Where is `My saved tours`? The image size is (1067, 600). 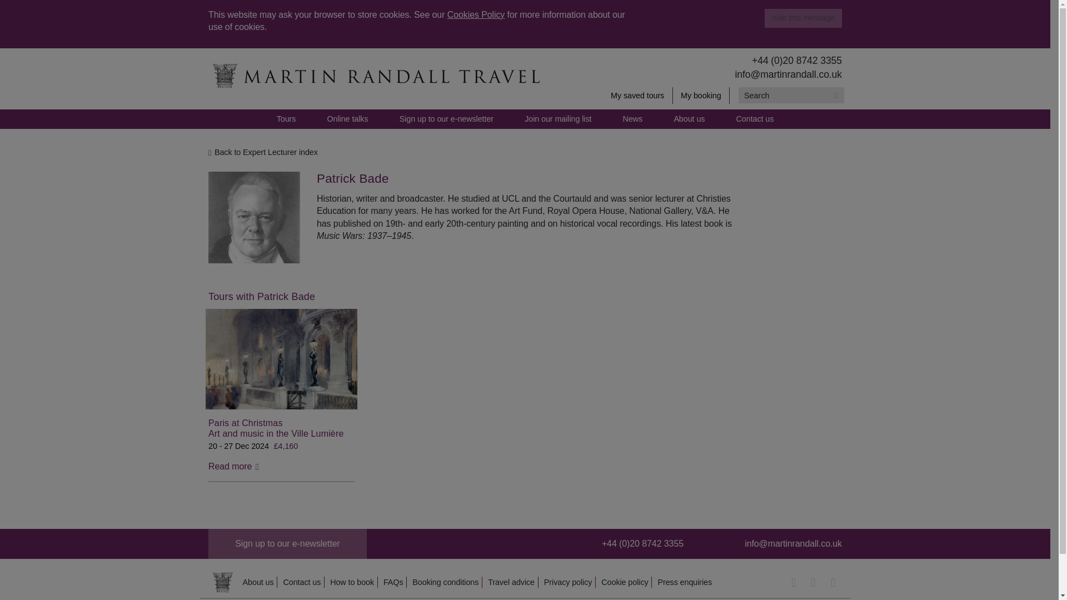
My saved tours is located at coordinates (638, 95).